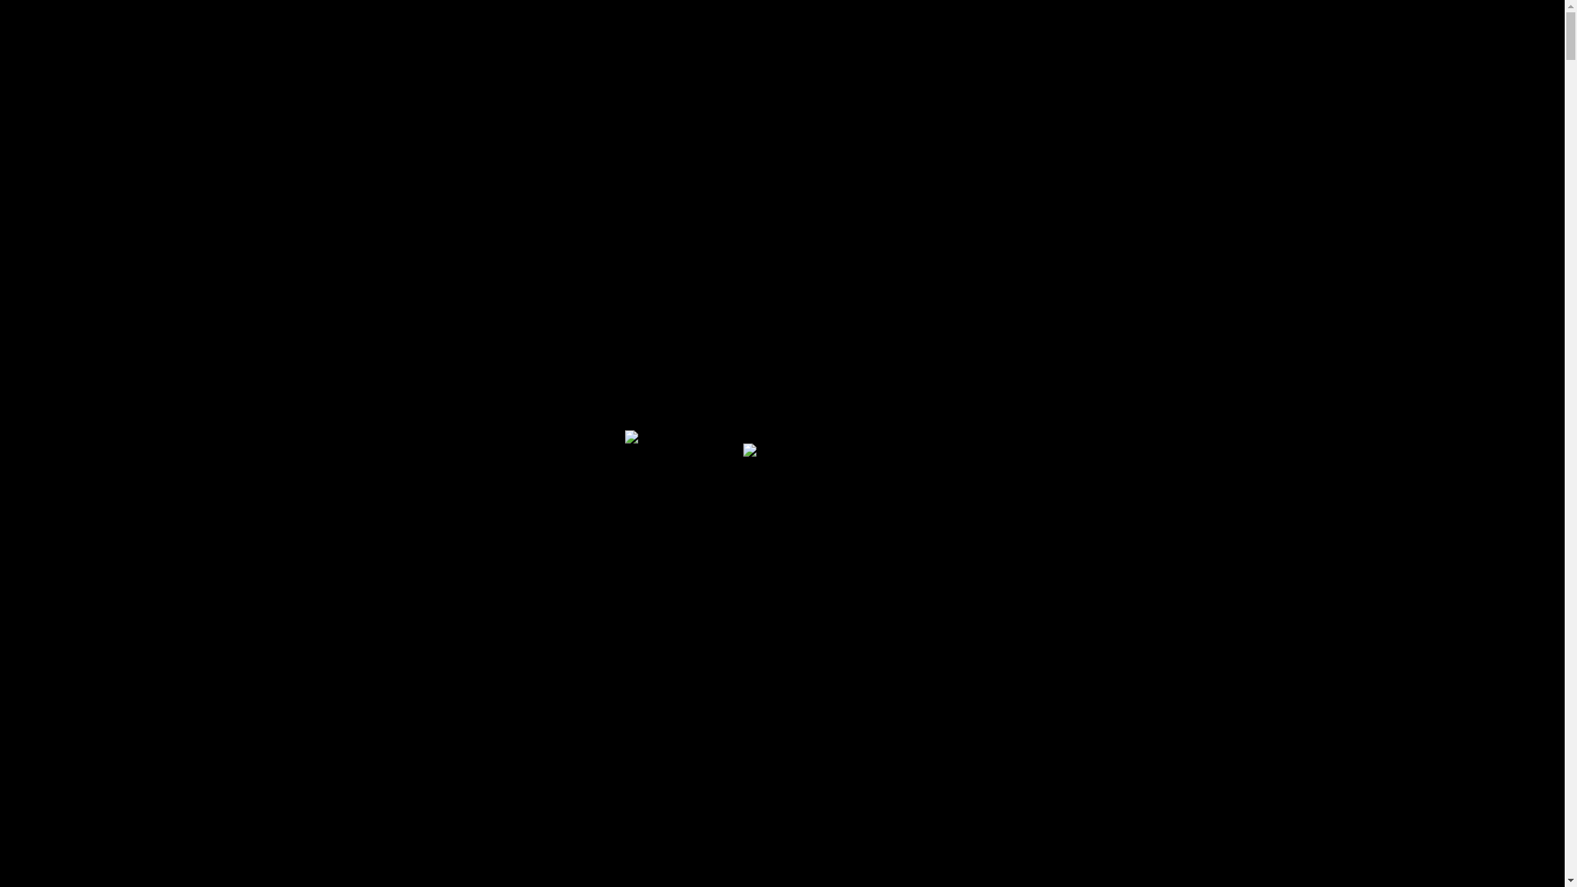 The image size is (1577, 887). What do you see at coordinates (444, 519) in the screenshot?
I see `GROWTH TECHNOLOGY` at bounding box center [444, 519].